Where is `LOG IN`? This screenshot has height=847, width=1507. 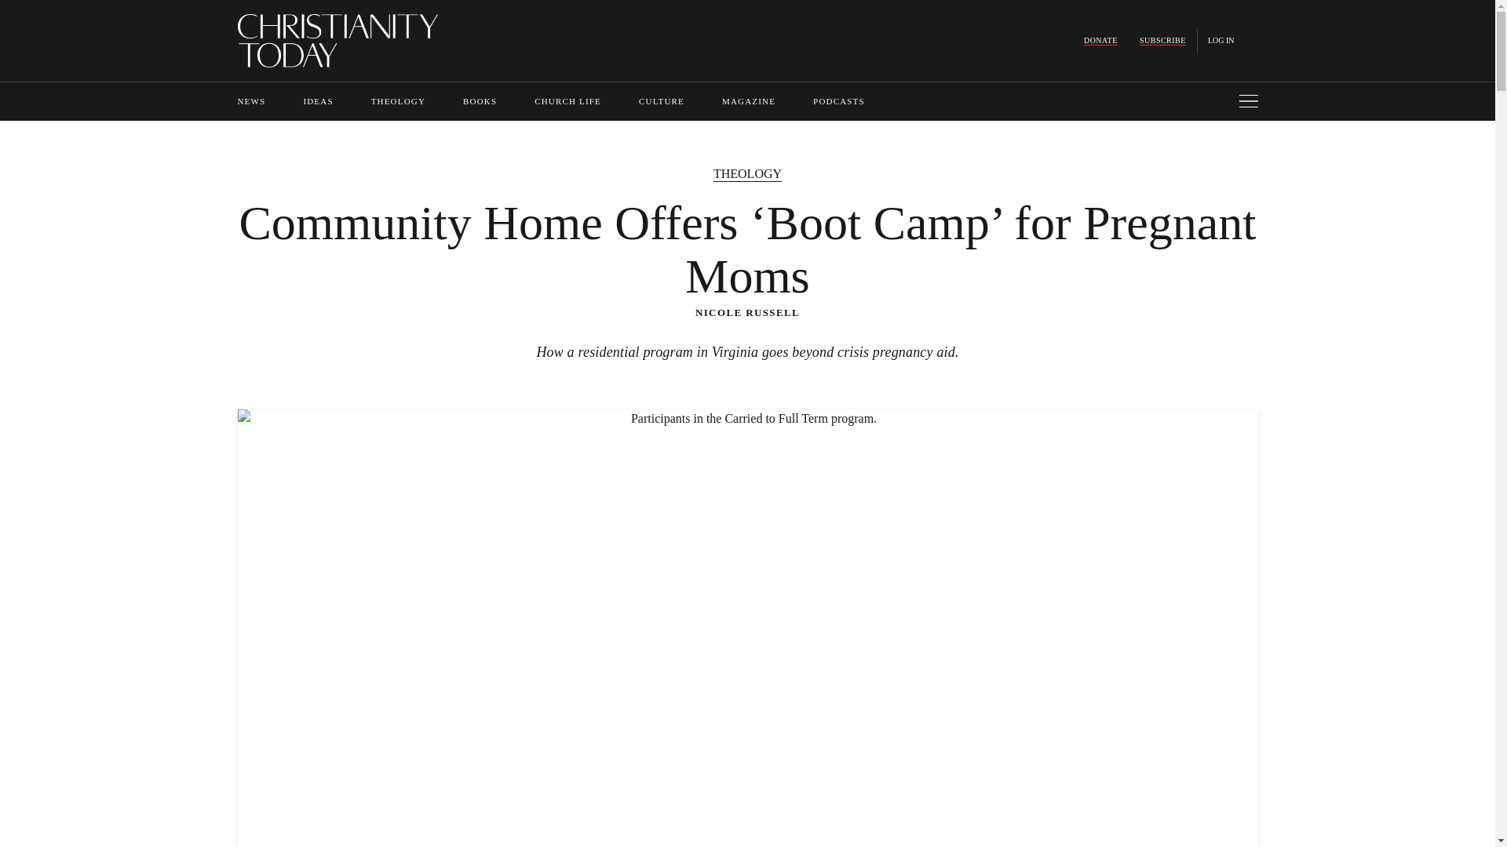 LOG IN is located at coordinates (1221, 41).